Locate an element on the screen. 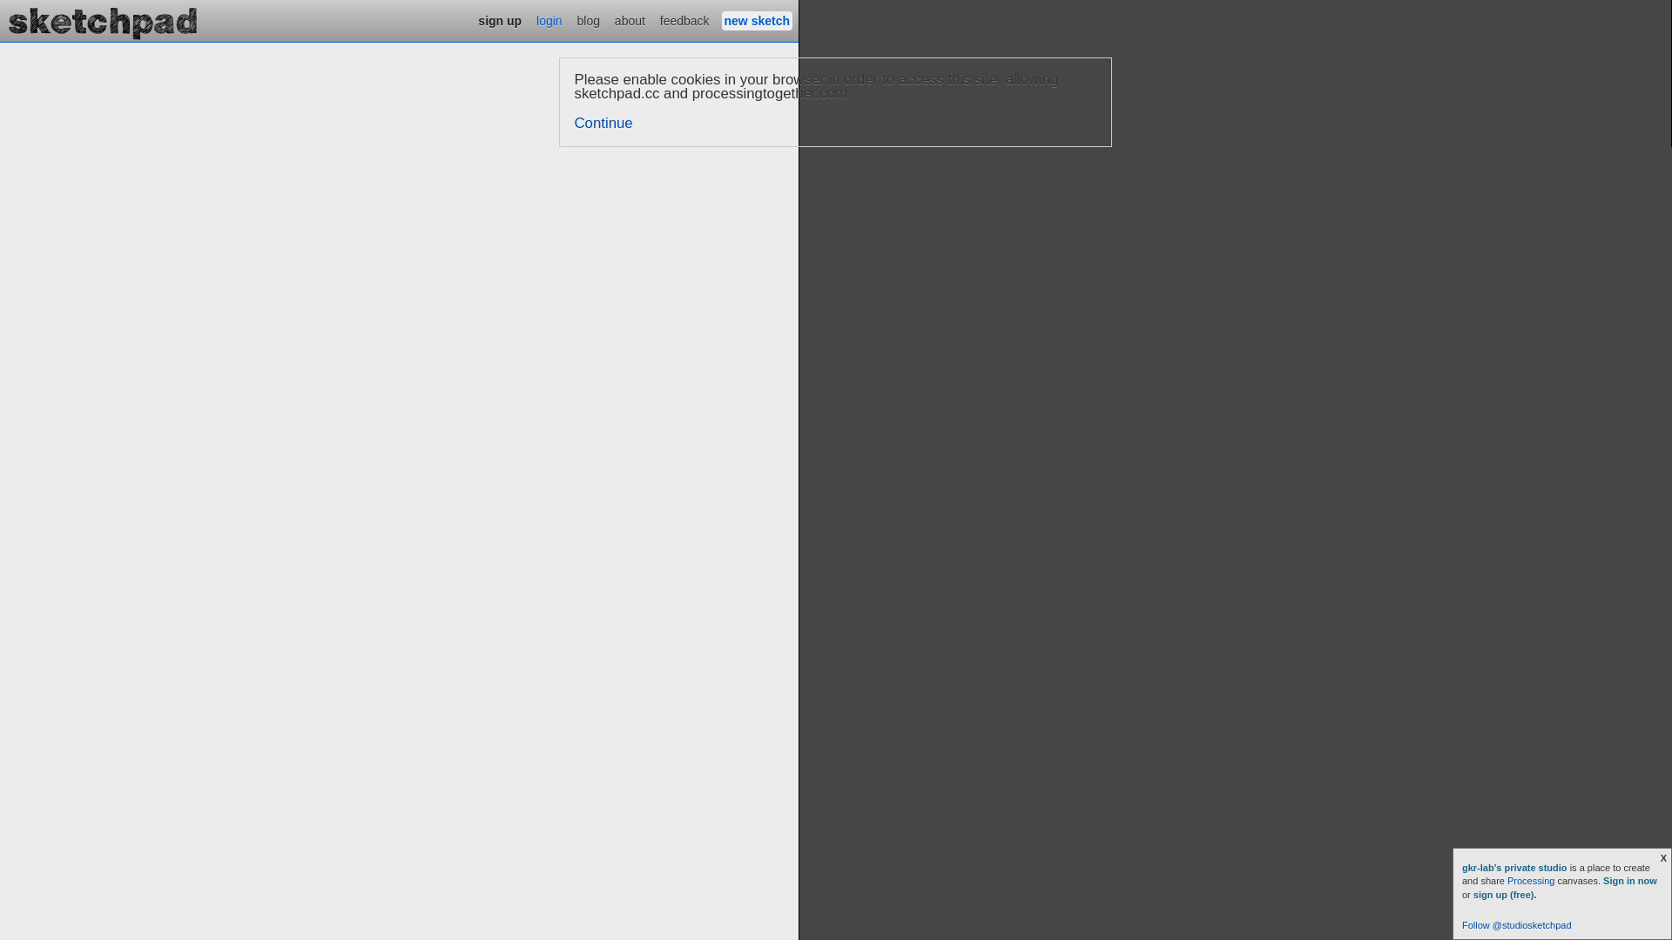 This screenshot has width=1672, height=940. login is located at coordinates (549, 21).